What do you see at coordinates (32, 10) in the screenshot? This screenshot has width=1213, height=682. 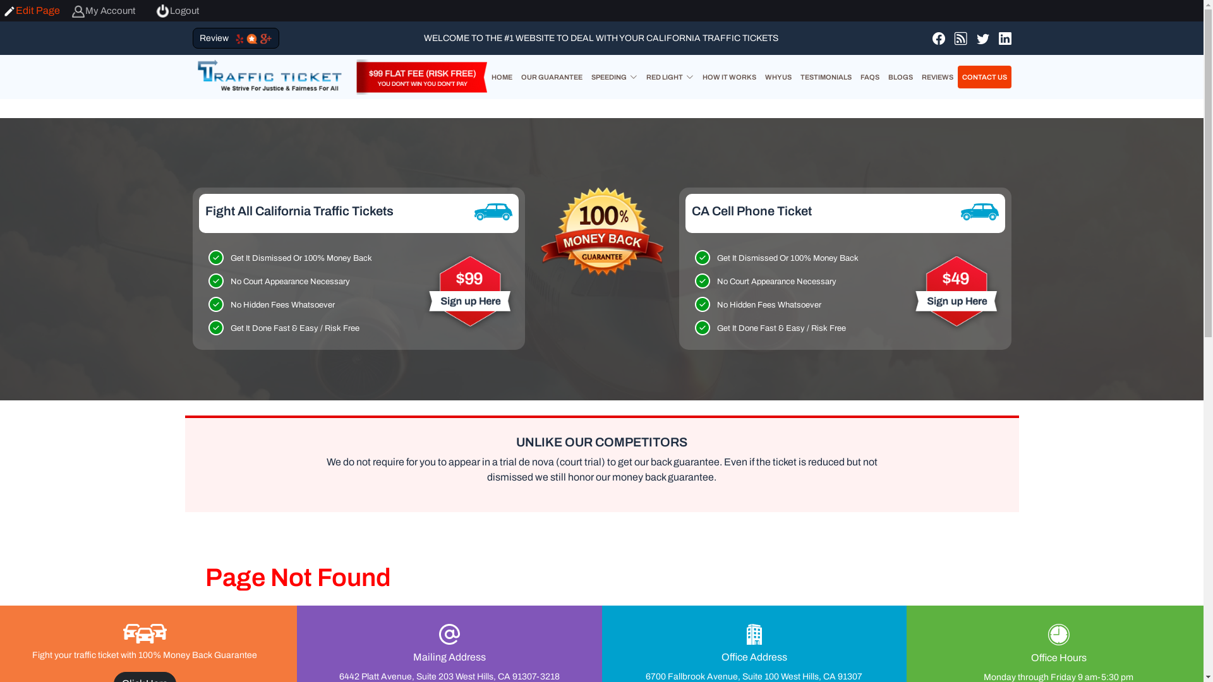 I see `Edit Page` at bounding box center [32, 10].